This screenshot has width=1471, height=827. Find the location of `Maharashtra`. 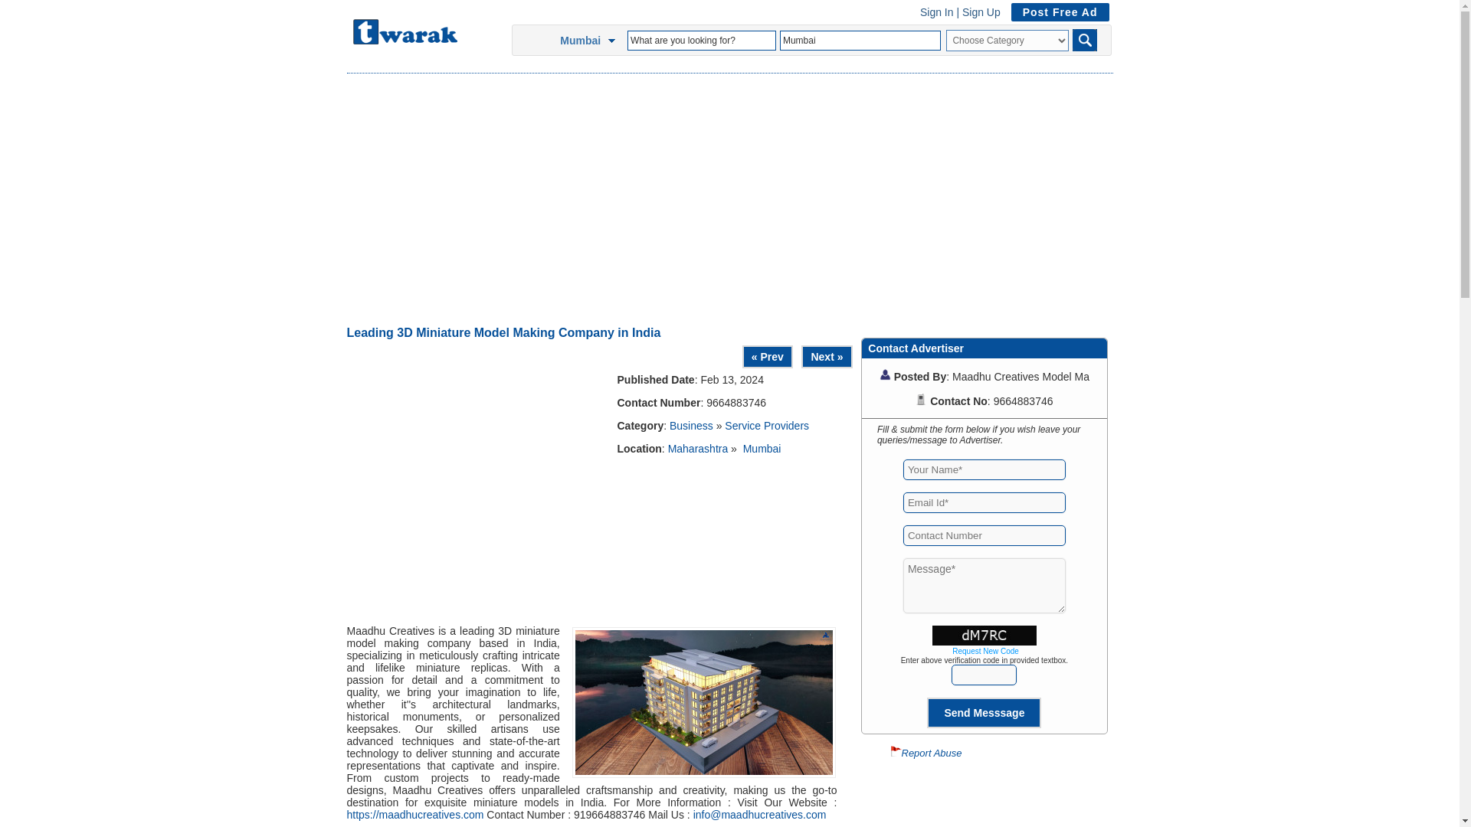

Maharashtra is located at coordinates (697, 449).